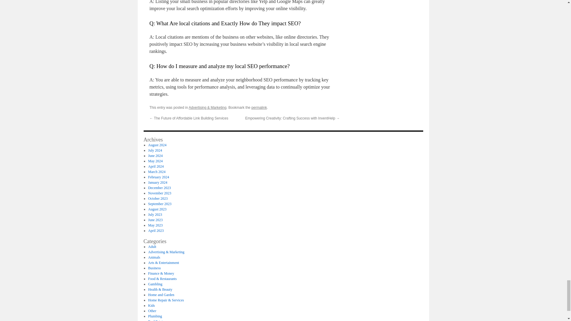 The height and width of the screenshot is (321, 571). I want to click on permalink, so click(259, 108).